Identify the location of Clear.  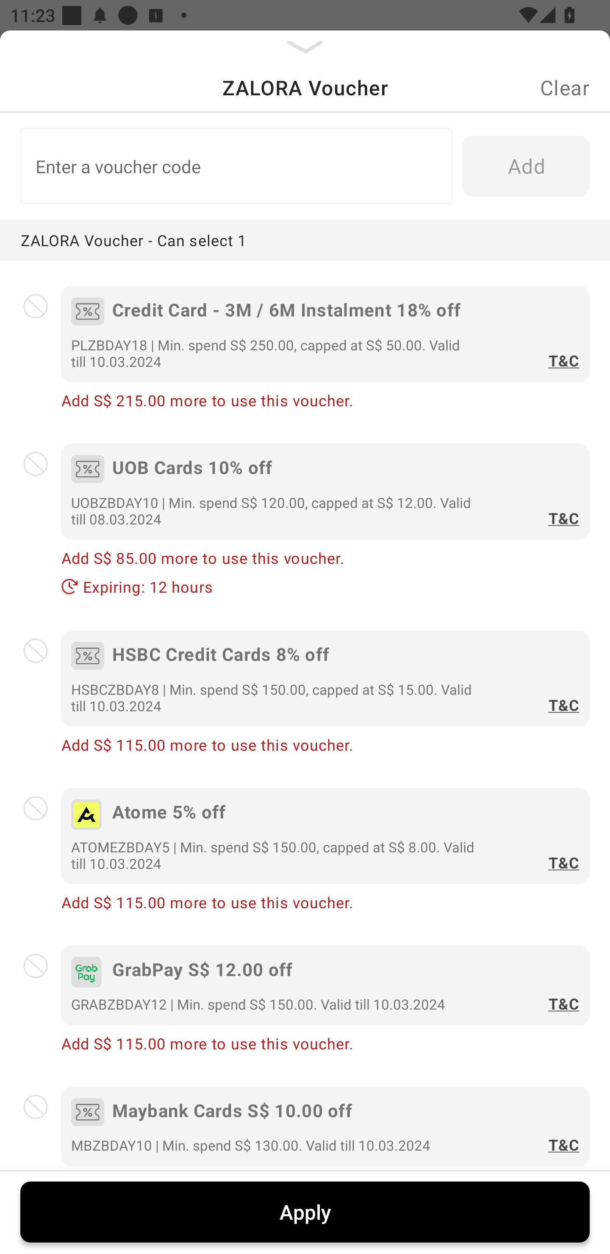
(564, 87).